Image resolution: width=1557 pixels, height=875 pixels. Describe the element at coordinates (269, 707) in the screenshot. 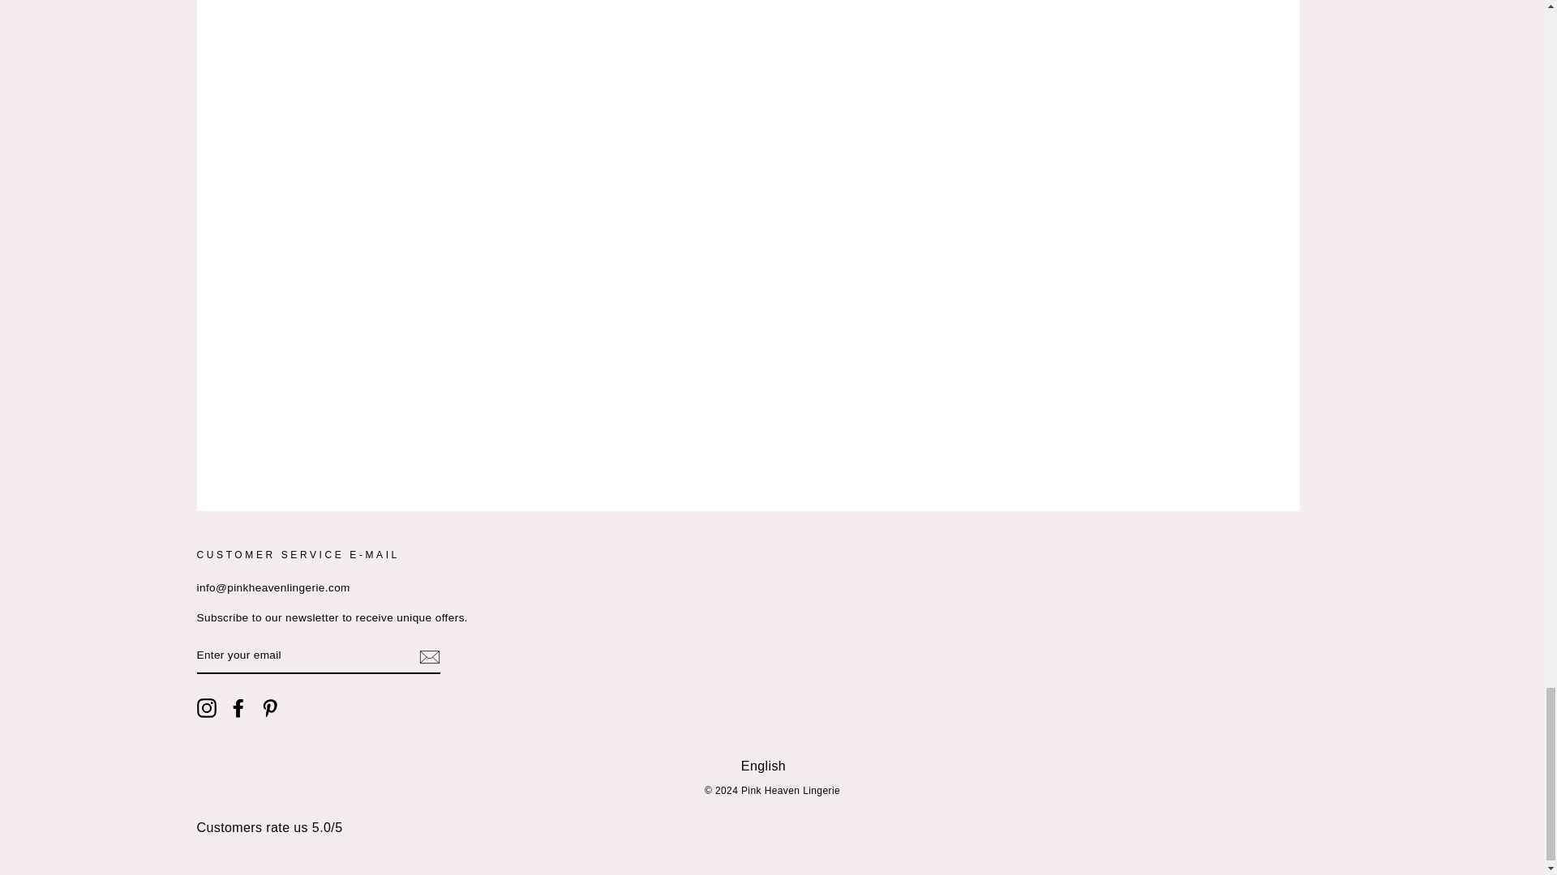

I see `Pink Heaven Lingerie on Pinterest` at that location.